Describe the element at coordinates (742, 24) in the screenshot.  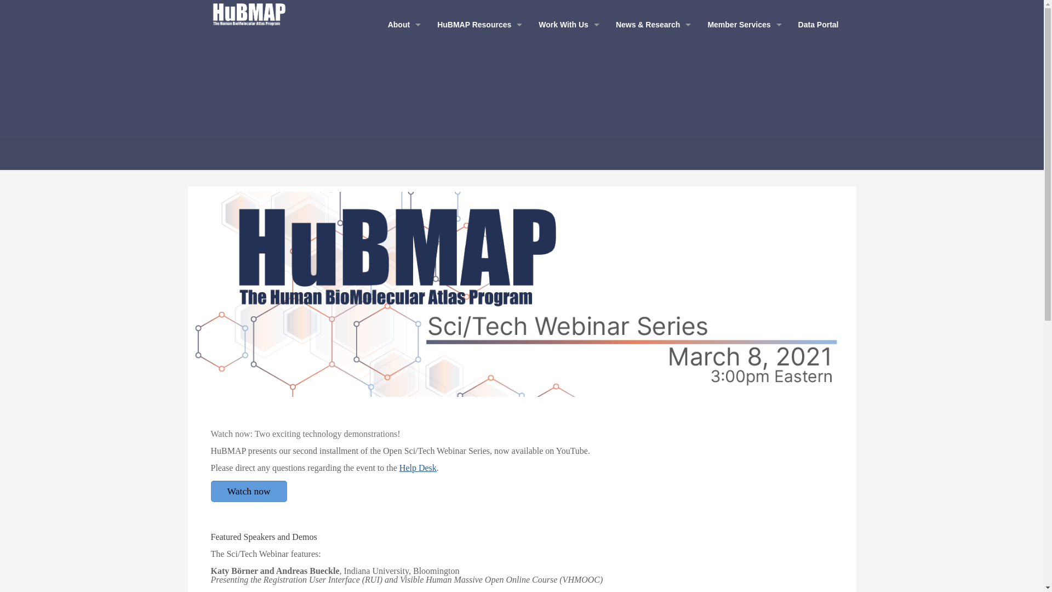
I see `Member Services` at that location.